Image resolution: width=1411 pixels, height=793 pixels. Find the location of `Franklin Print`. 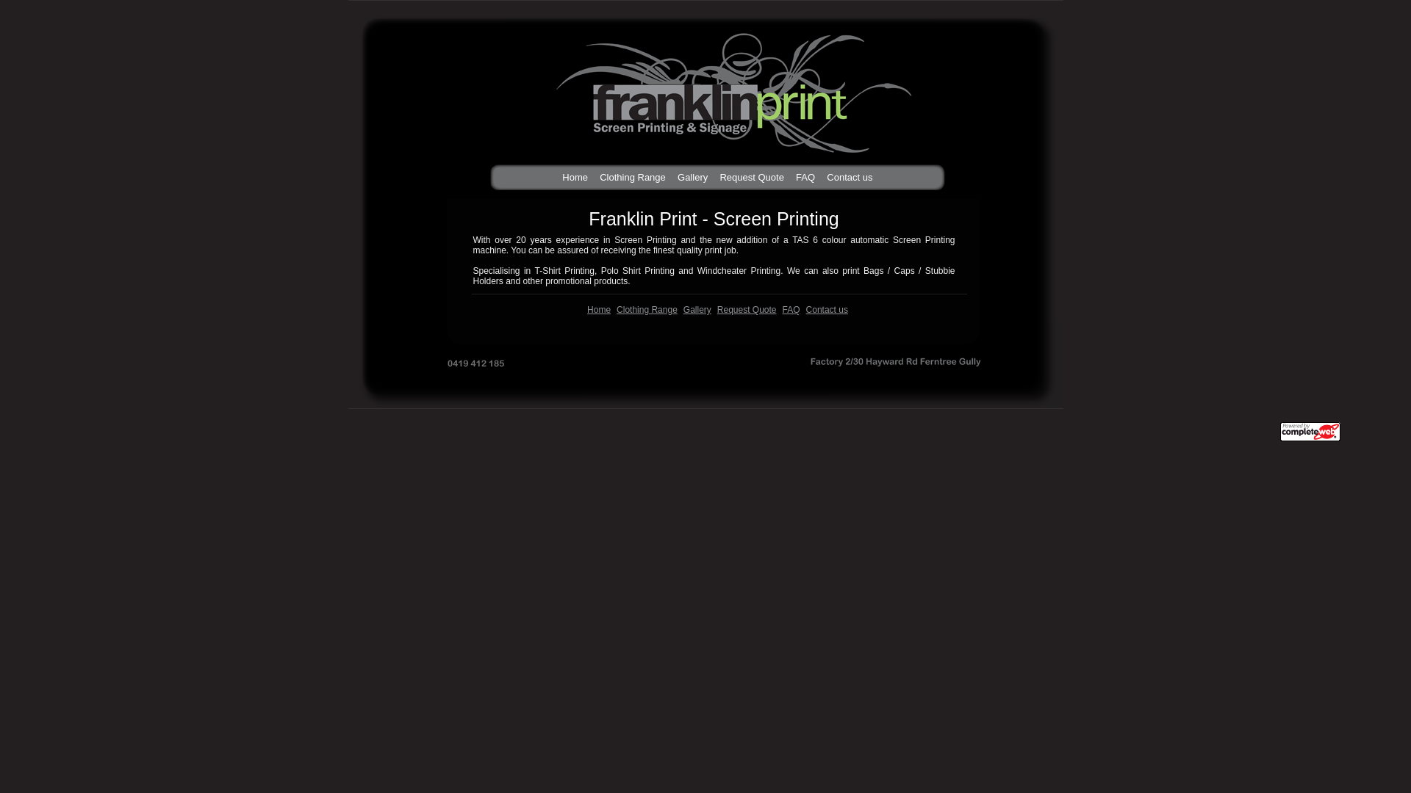

Franklin Print is located at coordinates (427, 100).